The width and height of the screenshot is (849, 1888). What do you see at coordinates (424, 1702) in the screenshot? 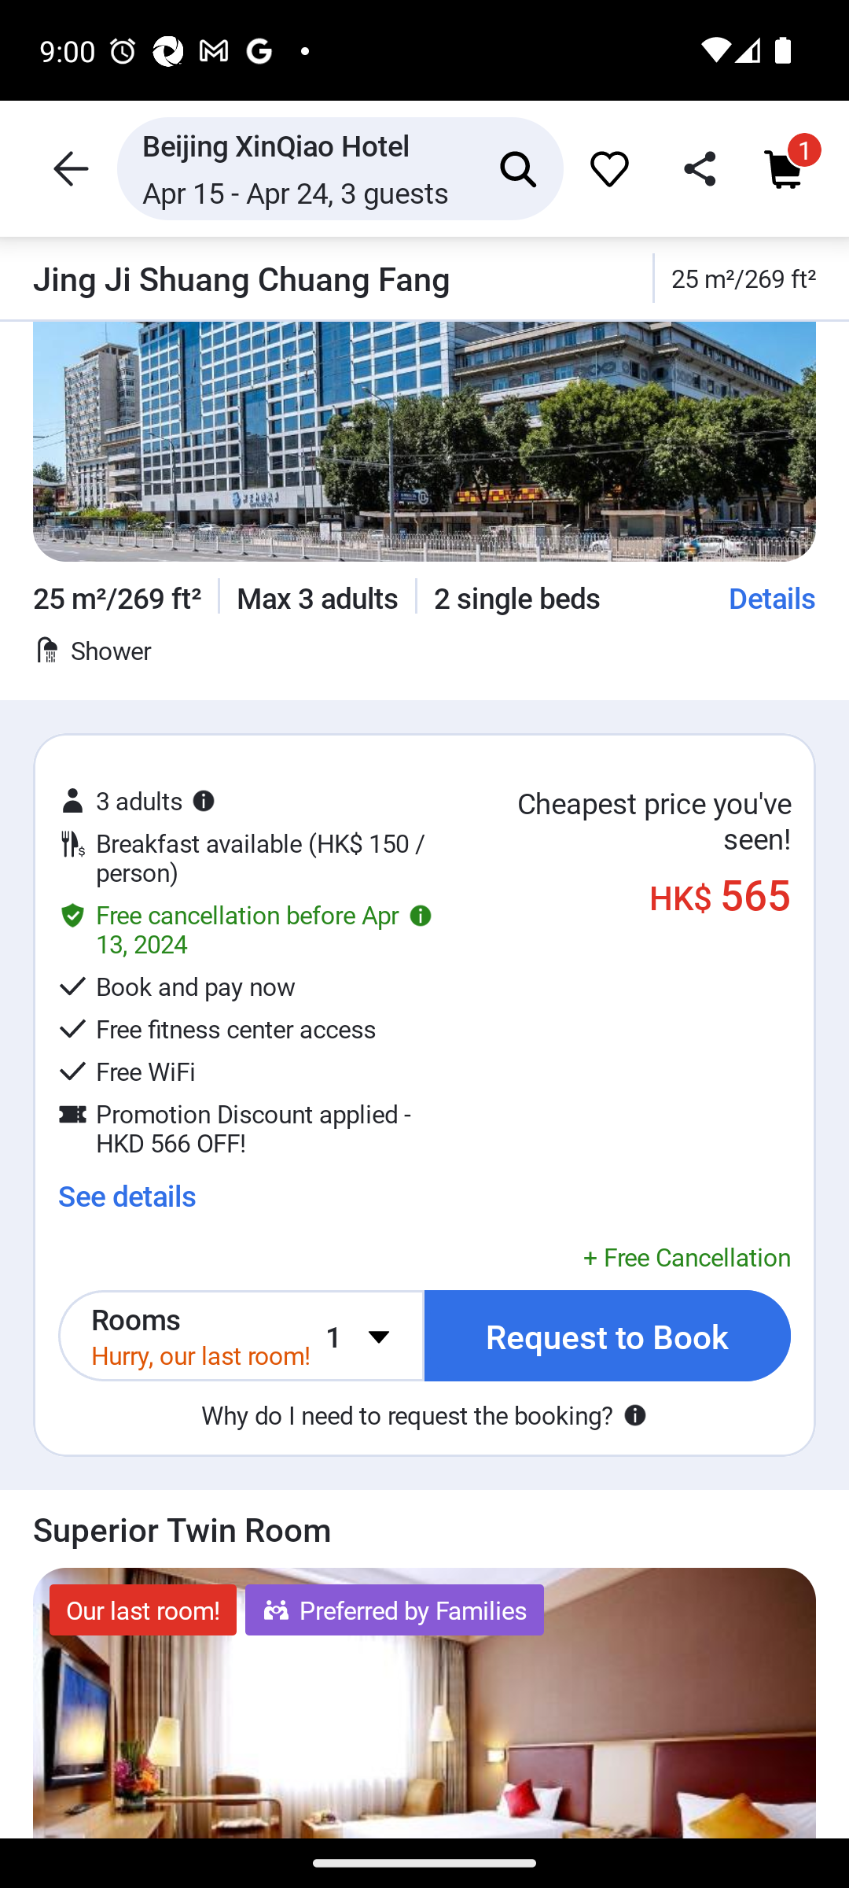
I see `Image with blurhash` at bounding box center [424, 1702].